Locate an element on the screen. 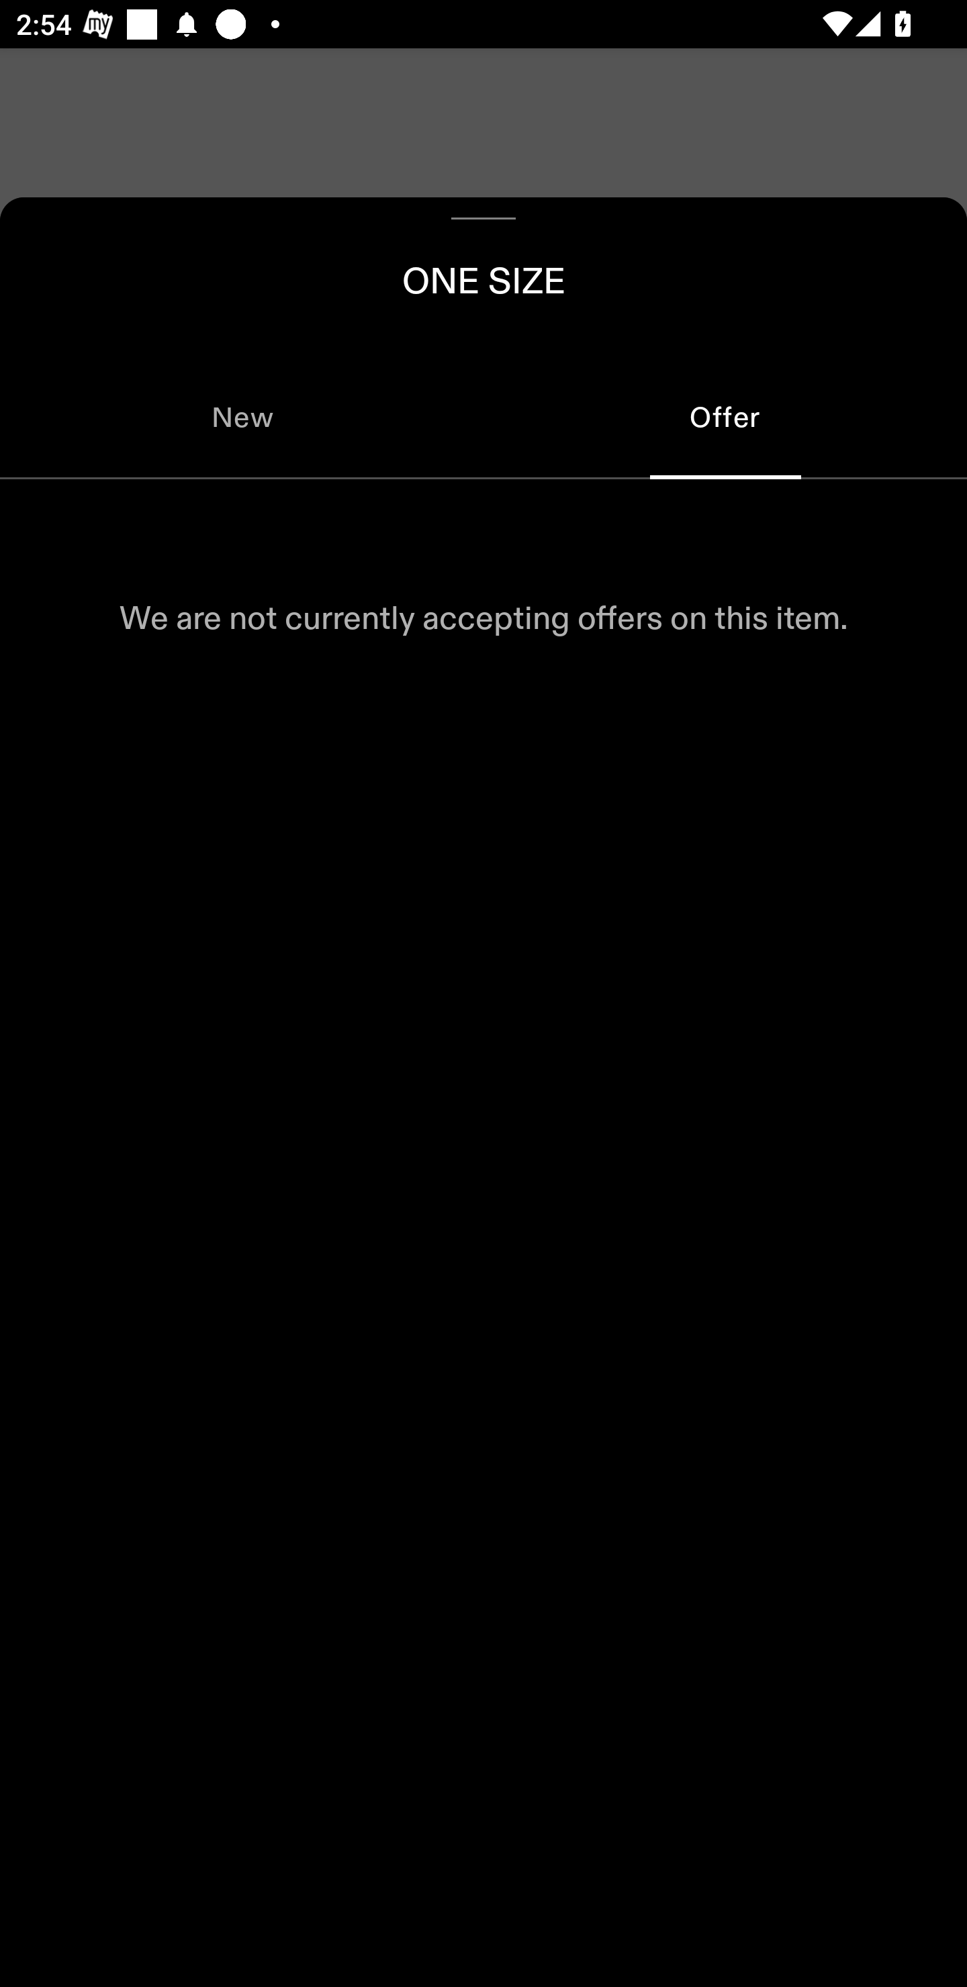 The image size is (967, 1987). ONE SIZE is located at coordinates (483, 277).